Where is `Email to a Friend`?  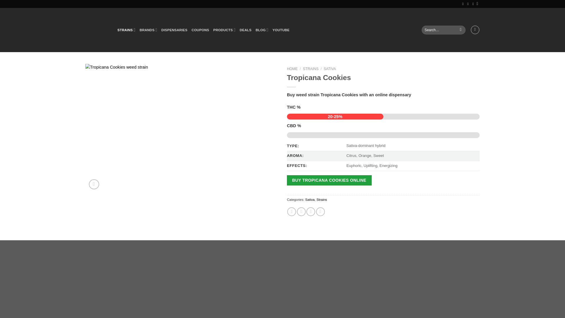 Email to a Friend is located at coordinates (311, 212).